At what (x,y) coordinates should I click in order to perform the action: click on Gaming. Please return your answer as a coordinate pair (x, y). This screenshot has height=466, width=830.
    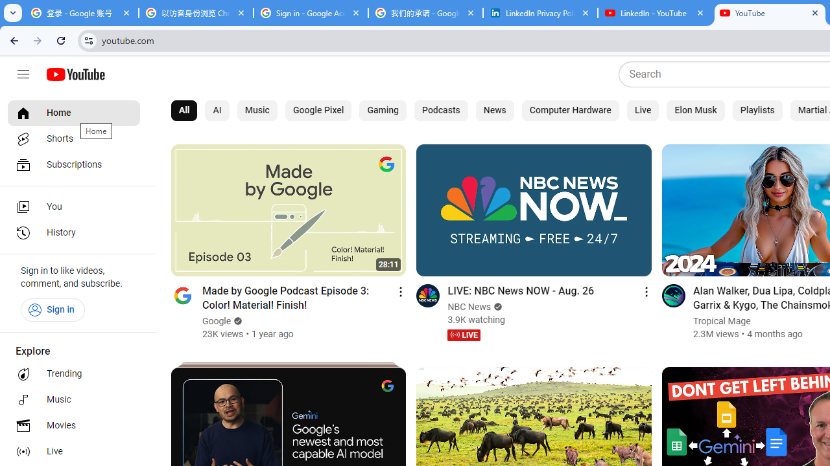
    Looking at the image, I should click on (383, 110).